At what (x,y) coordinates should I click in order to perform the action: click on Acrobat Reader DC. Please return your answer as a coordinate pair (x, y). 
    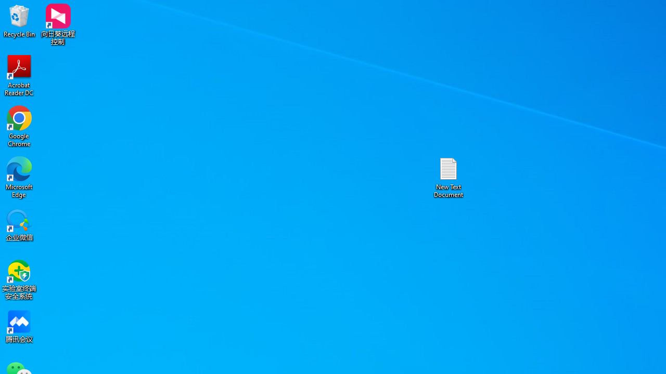
    Looking at the image, I should click on (19, 75).